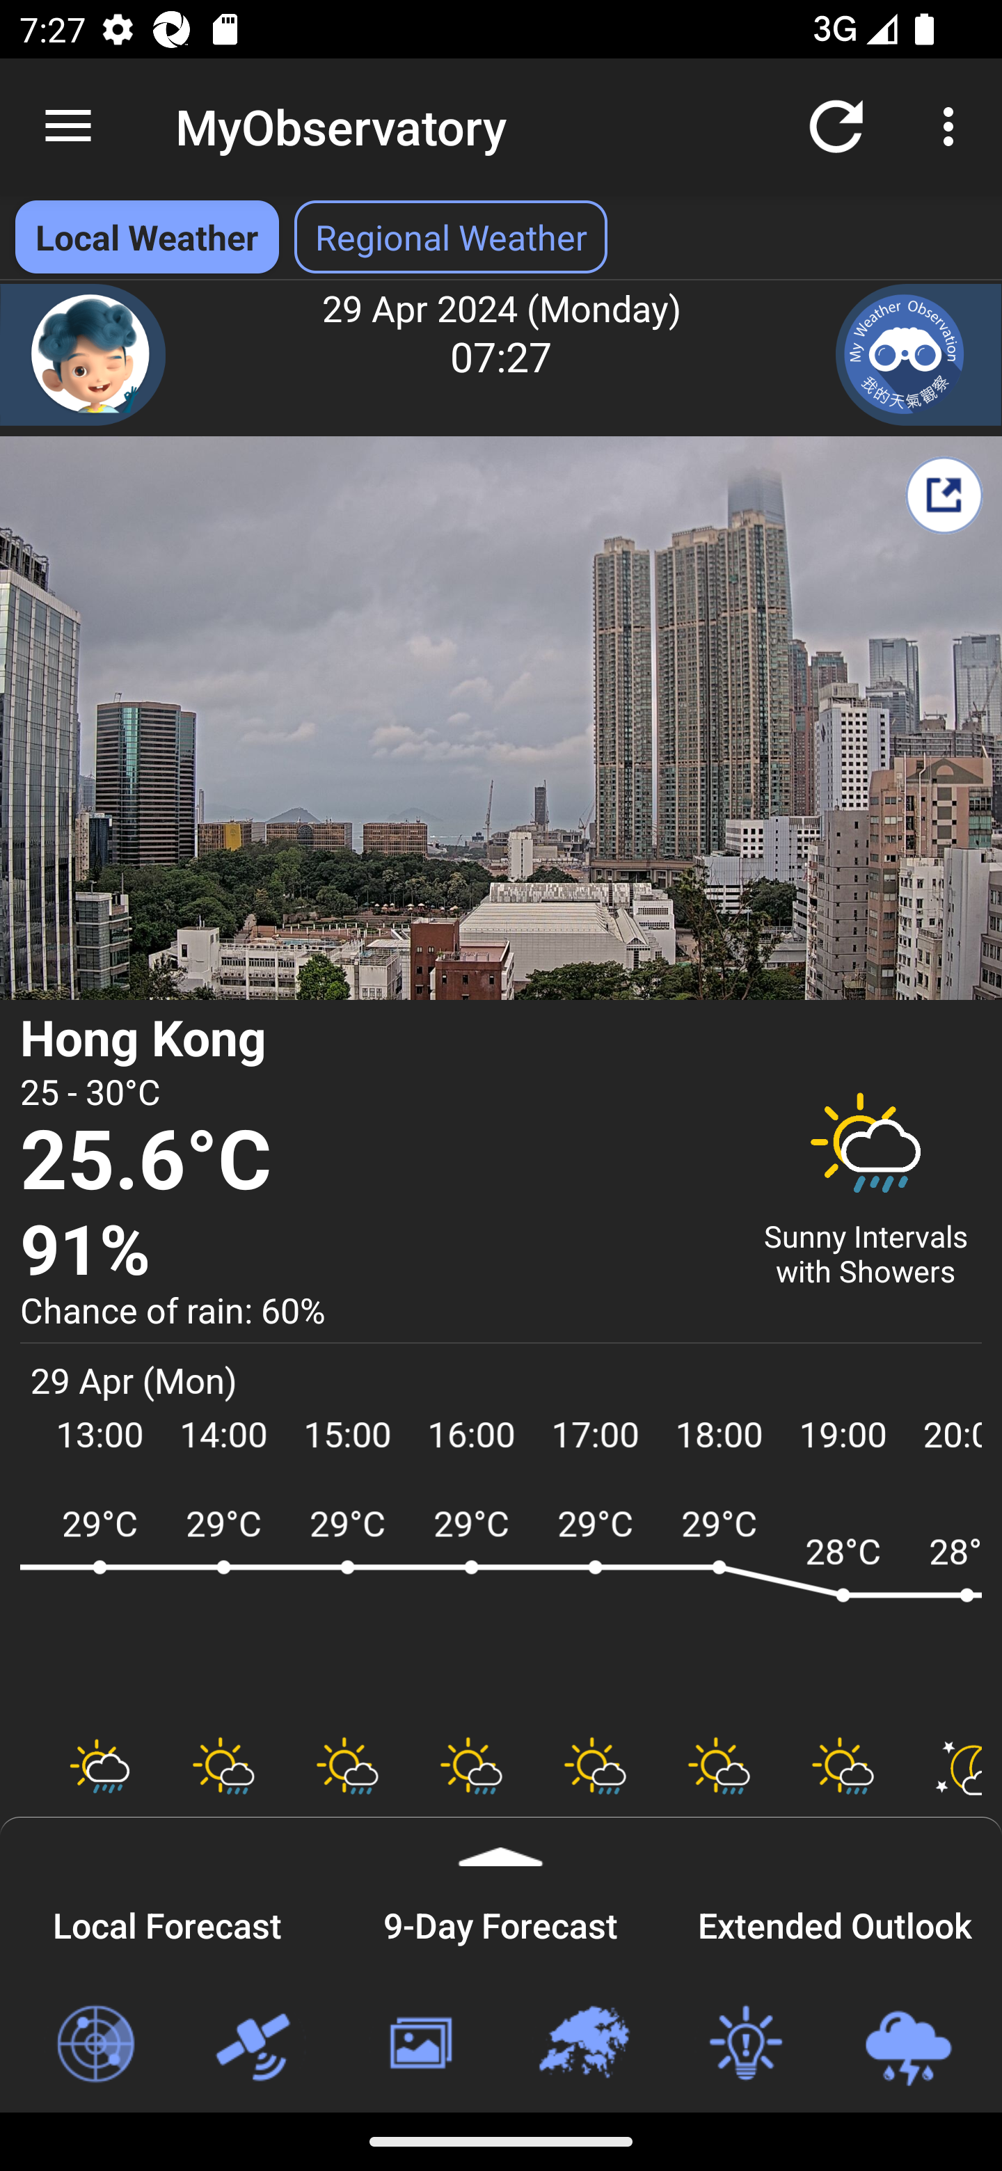  What do you see at coordinates (257, 2044) in the screenshot?
I see `Satellite Images` at bounding box center [257, 2044].